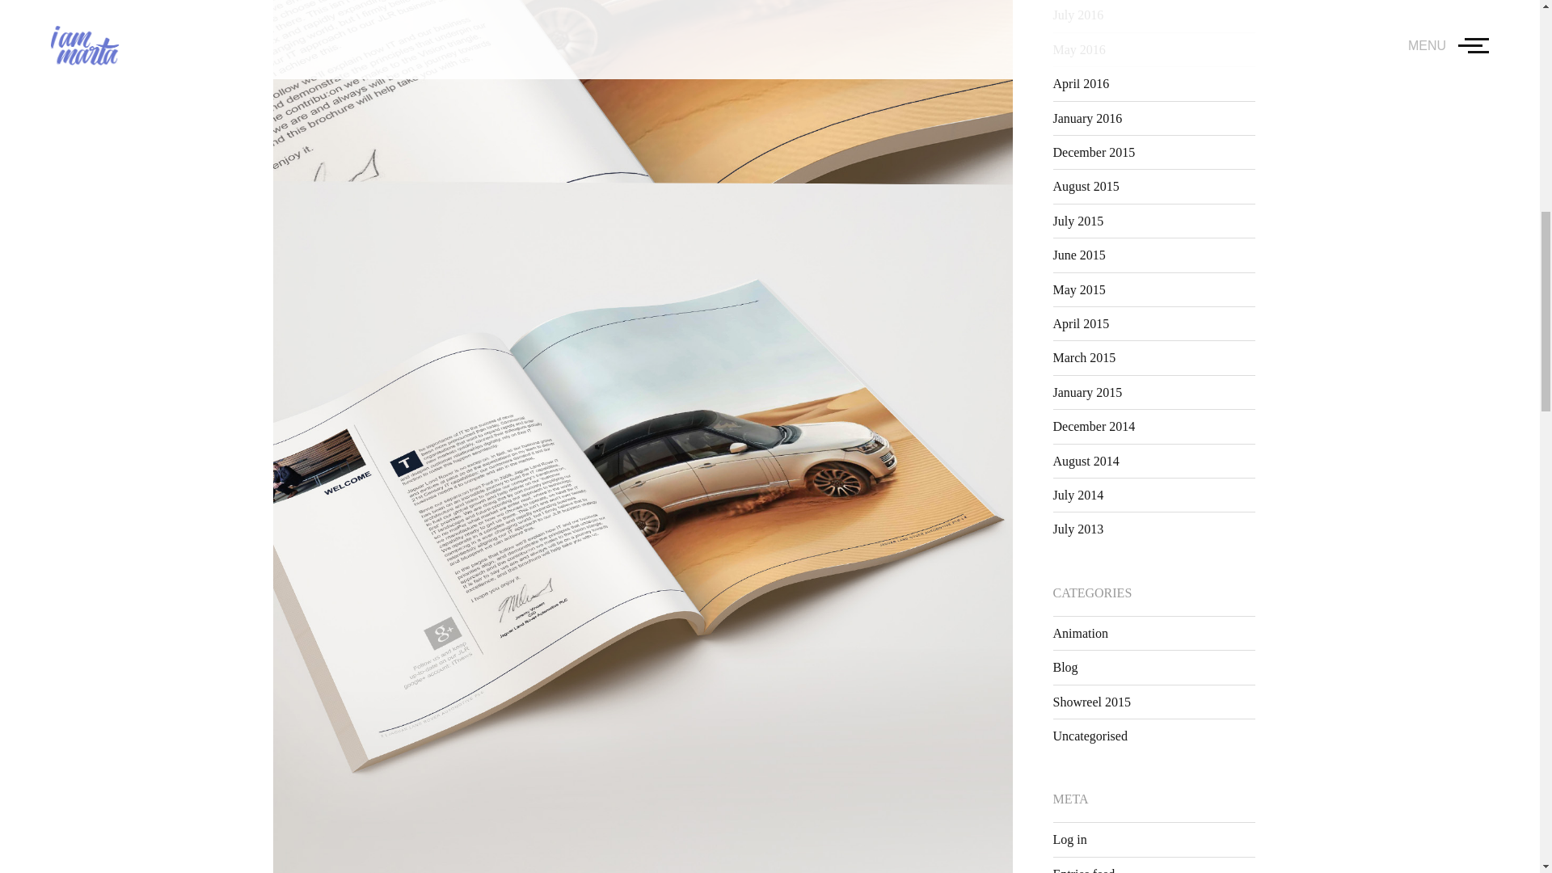 Image resolution: width=1552 pixels, height=873 pixels. What do you see at coordinates (1086, 118) in the screenshot?
I see `January 2016` at bounding box center [1086, 118].